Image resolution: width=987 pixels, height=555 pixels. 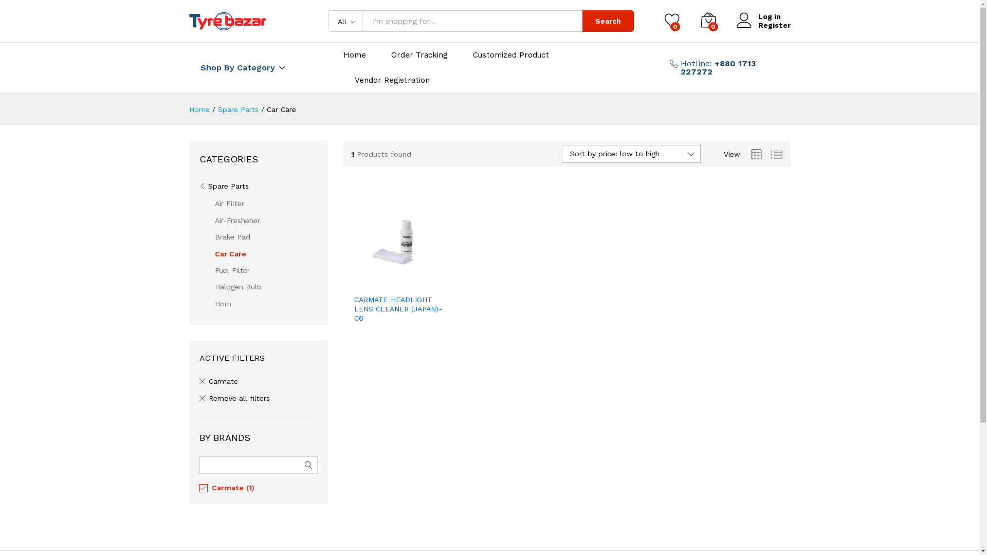 I want to click on Order Tracking, so click(x=419, y=55).